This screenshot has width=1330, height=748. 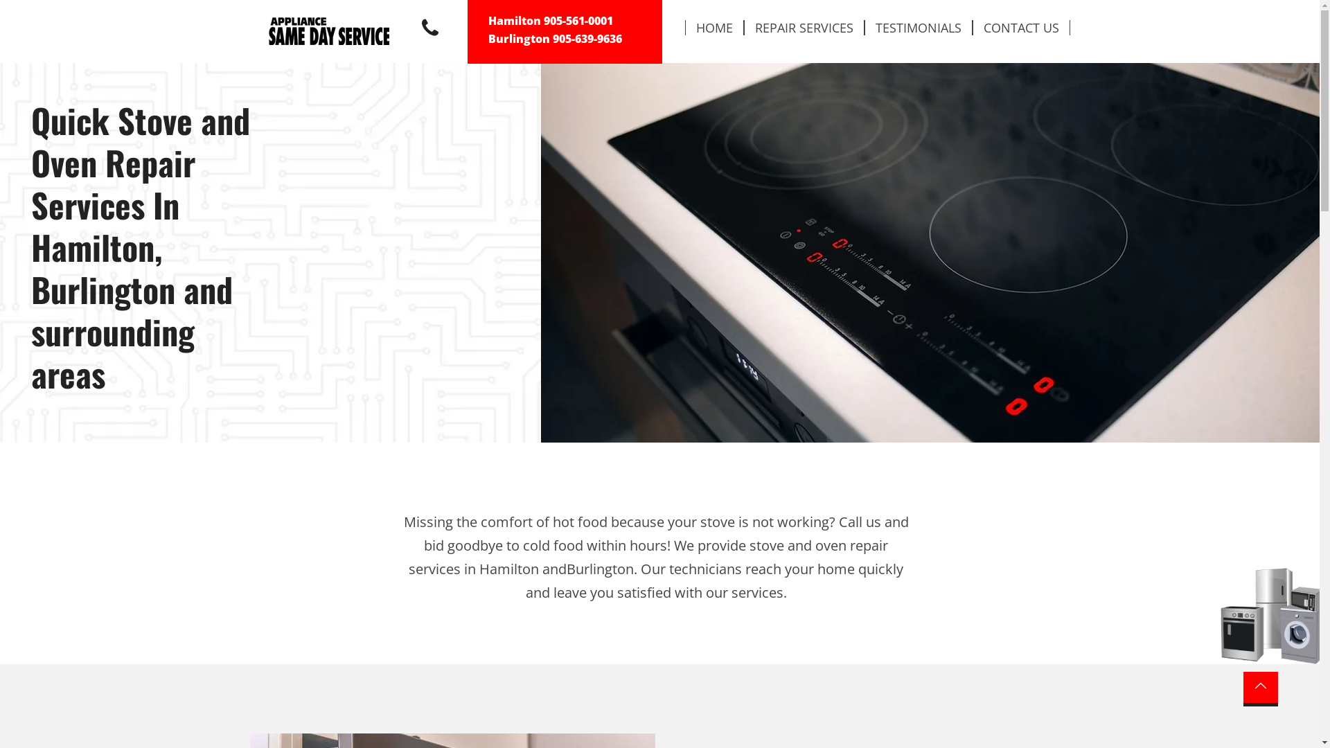 I want to click on CONTACT US, so click(x=1021, y=28).